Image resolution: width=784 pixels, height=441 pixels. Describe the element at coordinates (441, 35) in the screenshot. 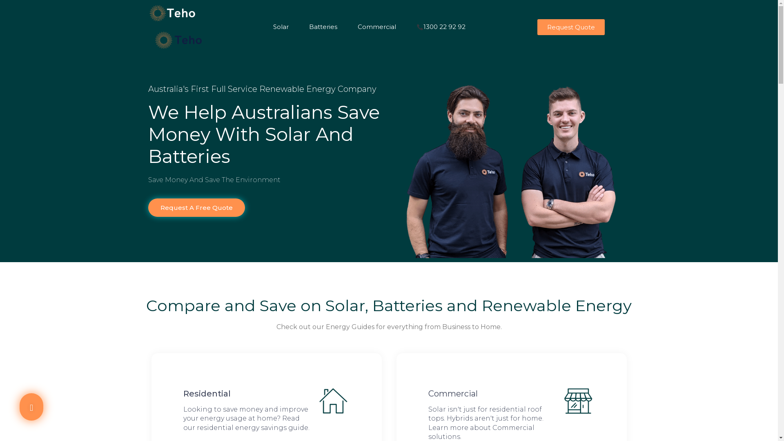

I see `1300 22 92 92` at that location.